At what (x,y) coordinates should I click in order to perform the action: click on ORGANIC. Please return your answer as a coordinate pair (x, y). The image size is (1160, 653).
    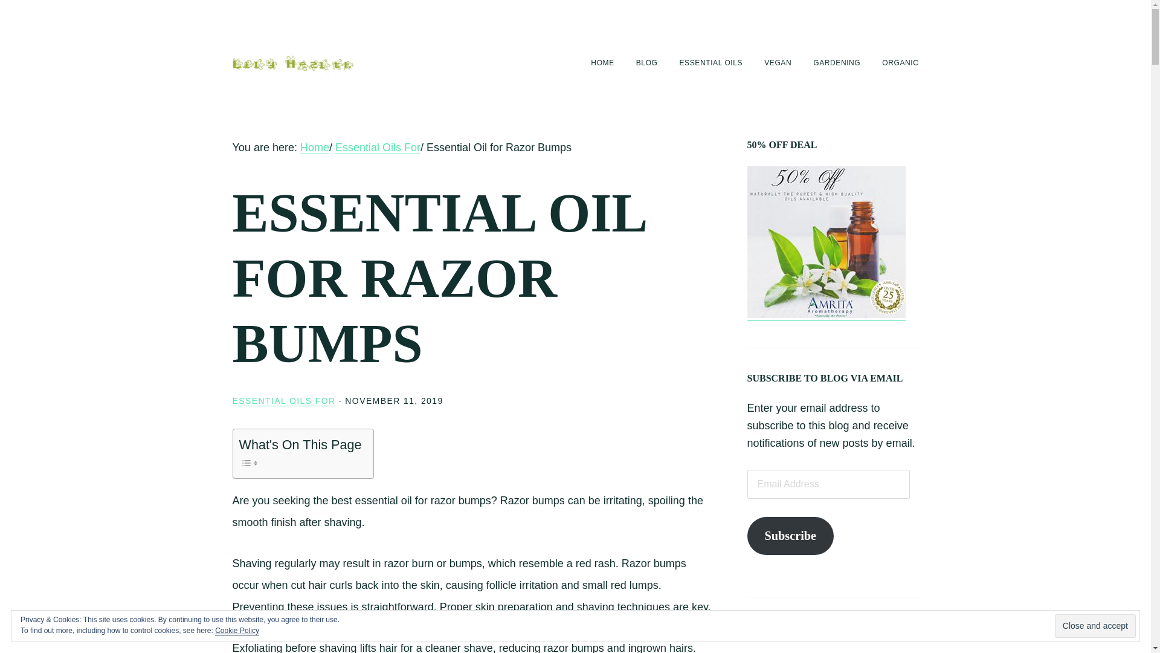
    Looking at the image, I should click on (900, 63).